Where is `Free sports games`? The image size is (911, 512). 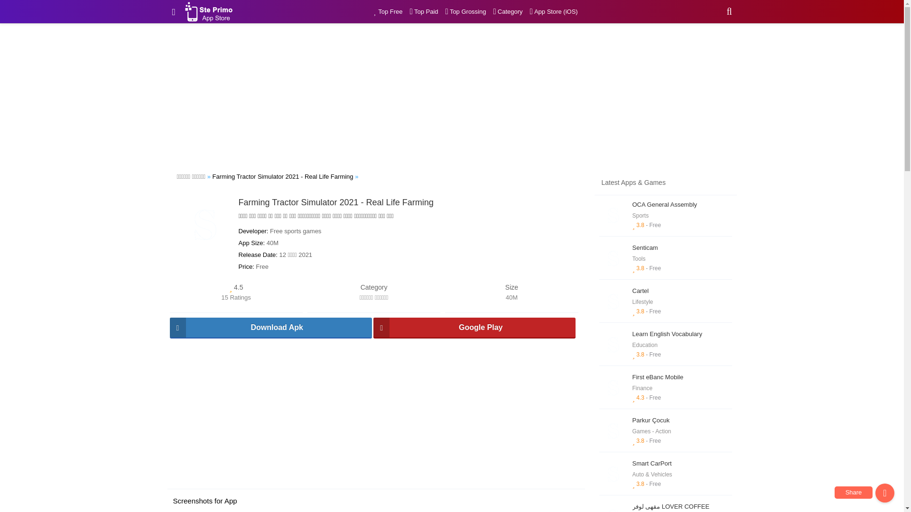 Free sports games is located at coordinates (295, 230).